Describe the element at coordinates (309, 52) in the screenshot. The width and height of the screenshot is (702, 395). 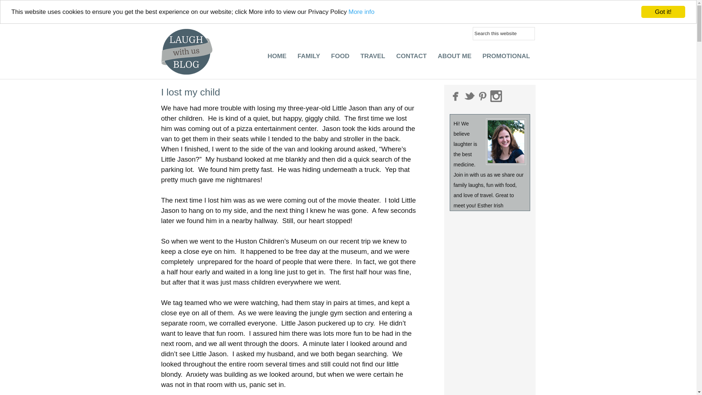
I see `FAMILY` at that location.